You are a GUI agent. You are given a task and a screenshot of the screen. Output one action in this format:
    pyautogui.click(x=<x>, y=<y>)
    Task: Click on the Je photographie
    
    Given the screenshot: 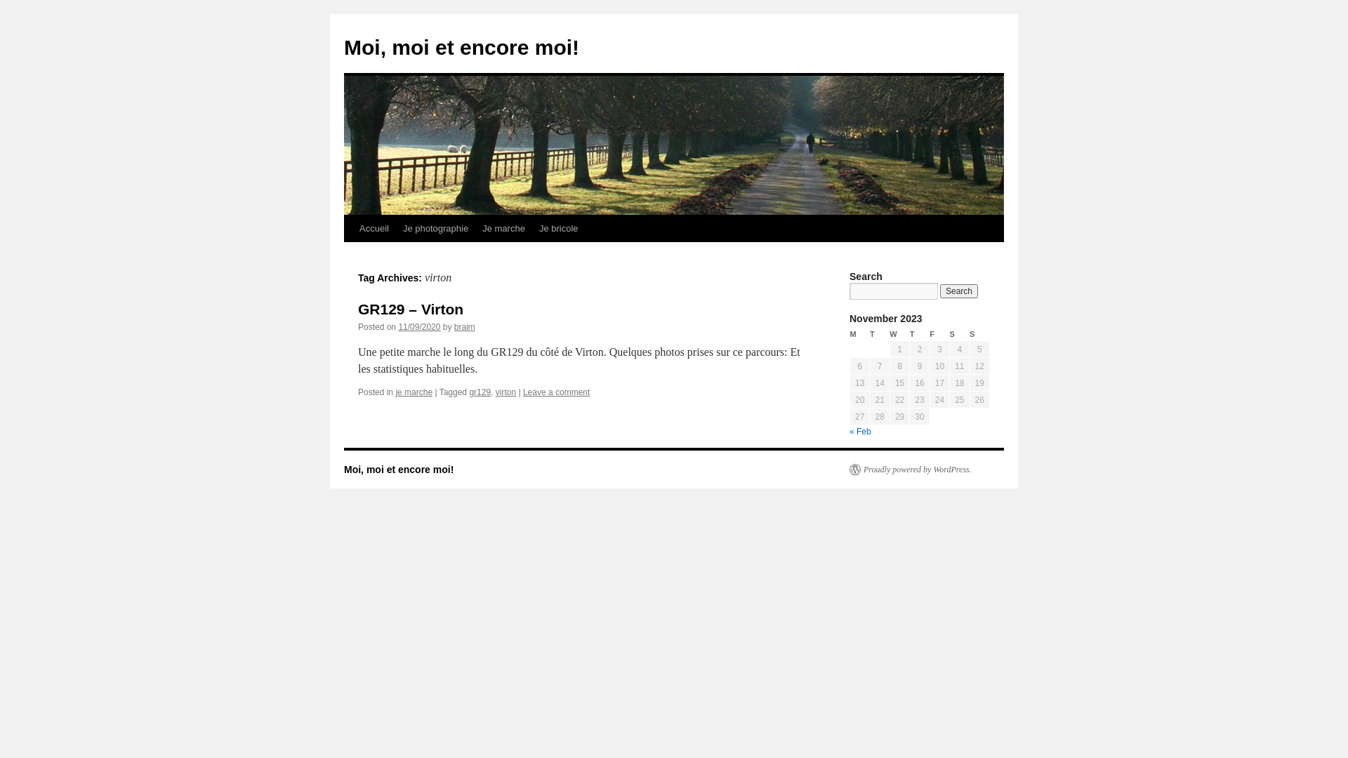 What is the action you would take?
    pyautogui.click(x=435, y=229)
    